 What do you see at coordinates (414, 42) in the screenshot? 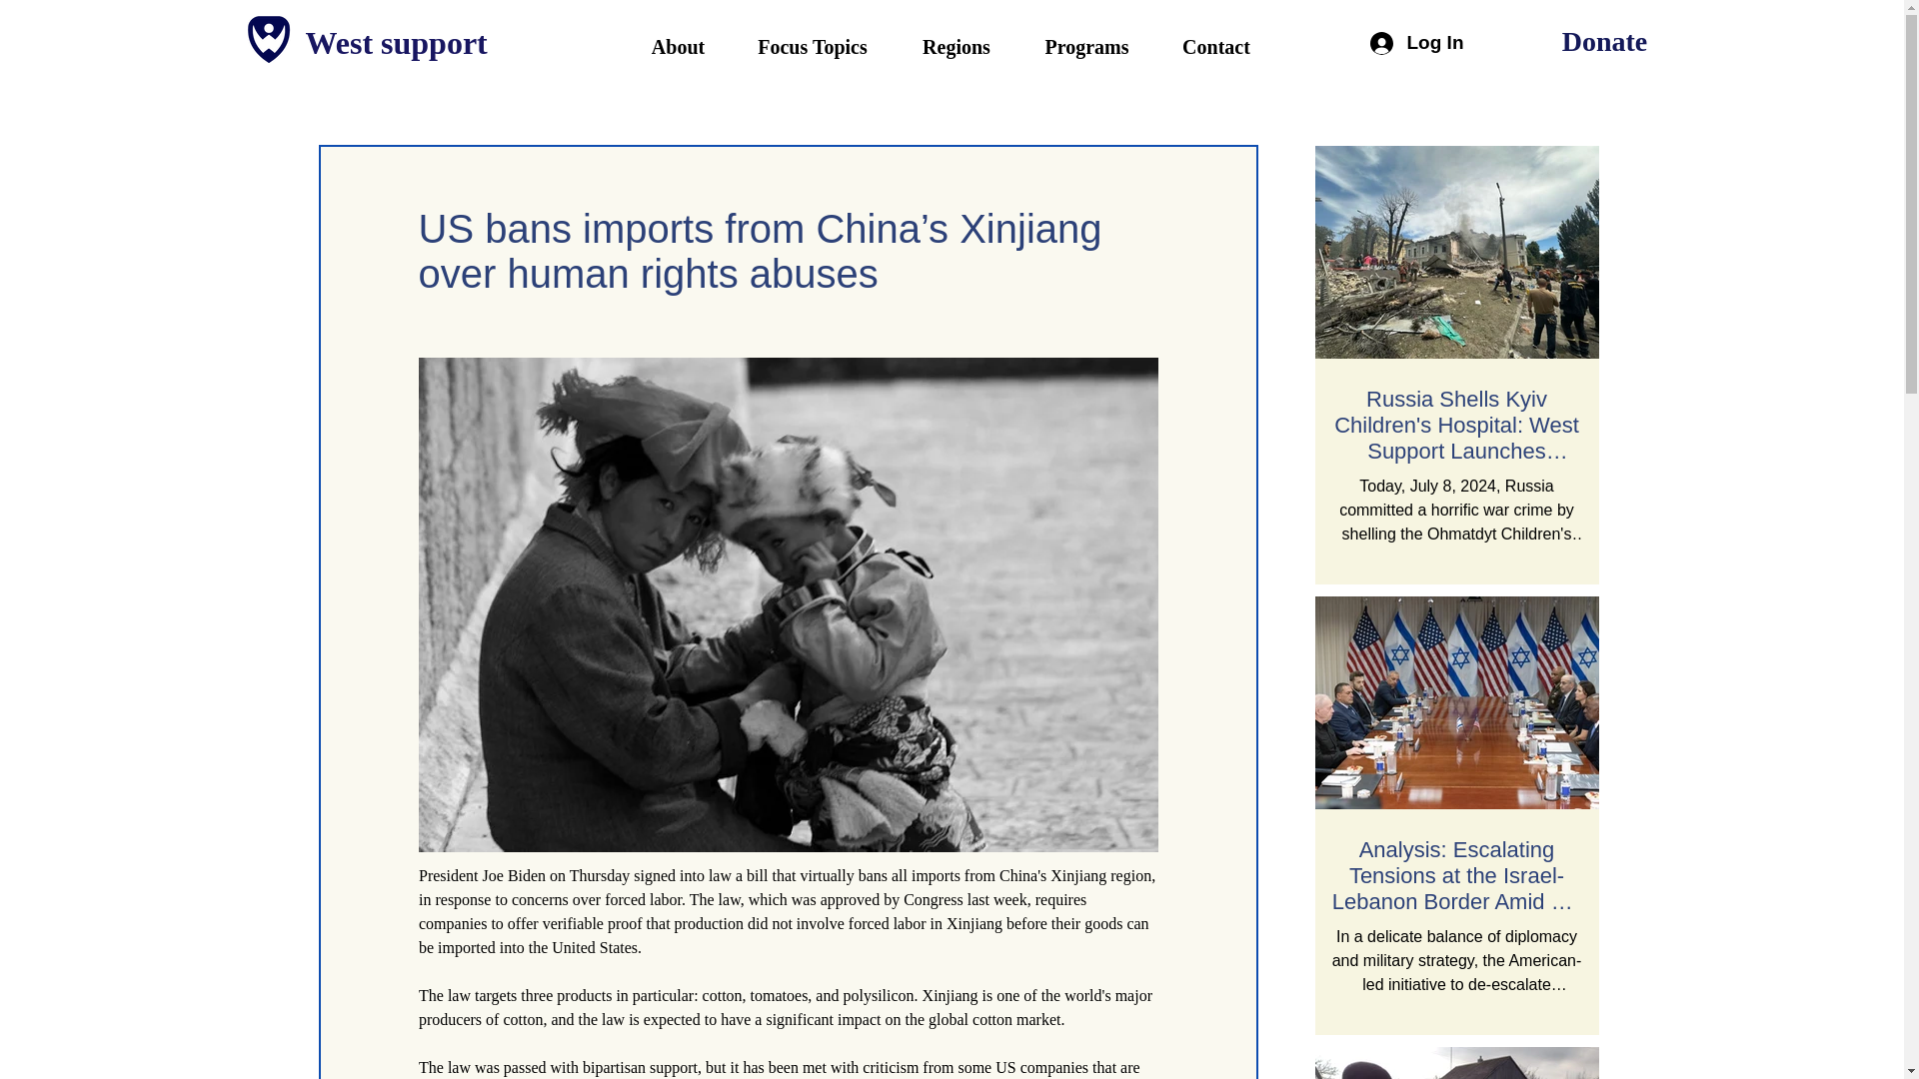
I see `West support` at bounding box center [414, 42].